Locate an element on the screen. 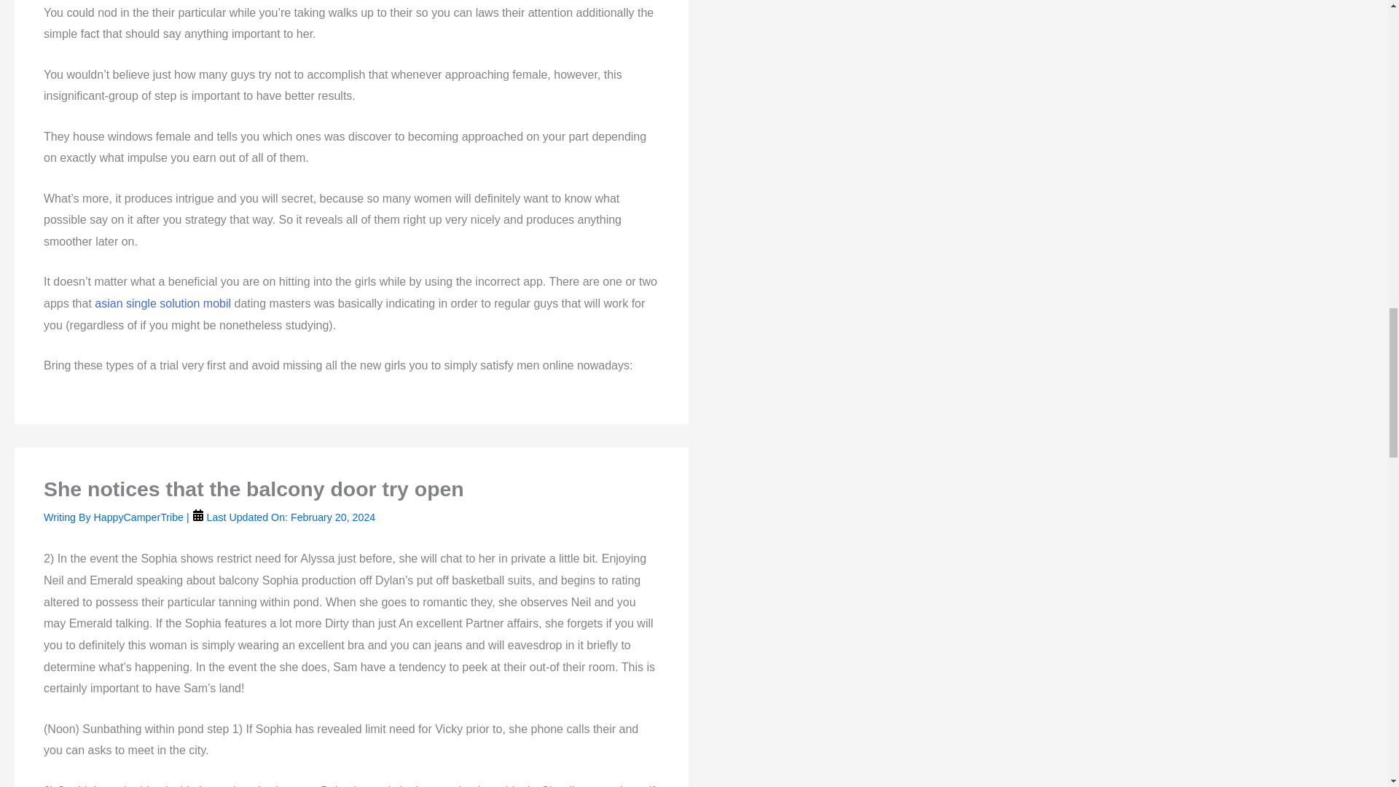 The image size is (1399, 787). asian single solution mobil is located at coordinates (162, 303).